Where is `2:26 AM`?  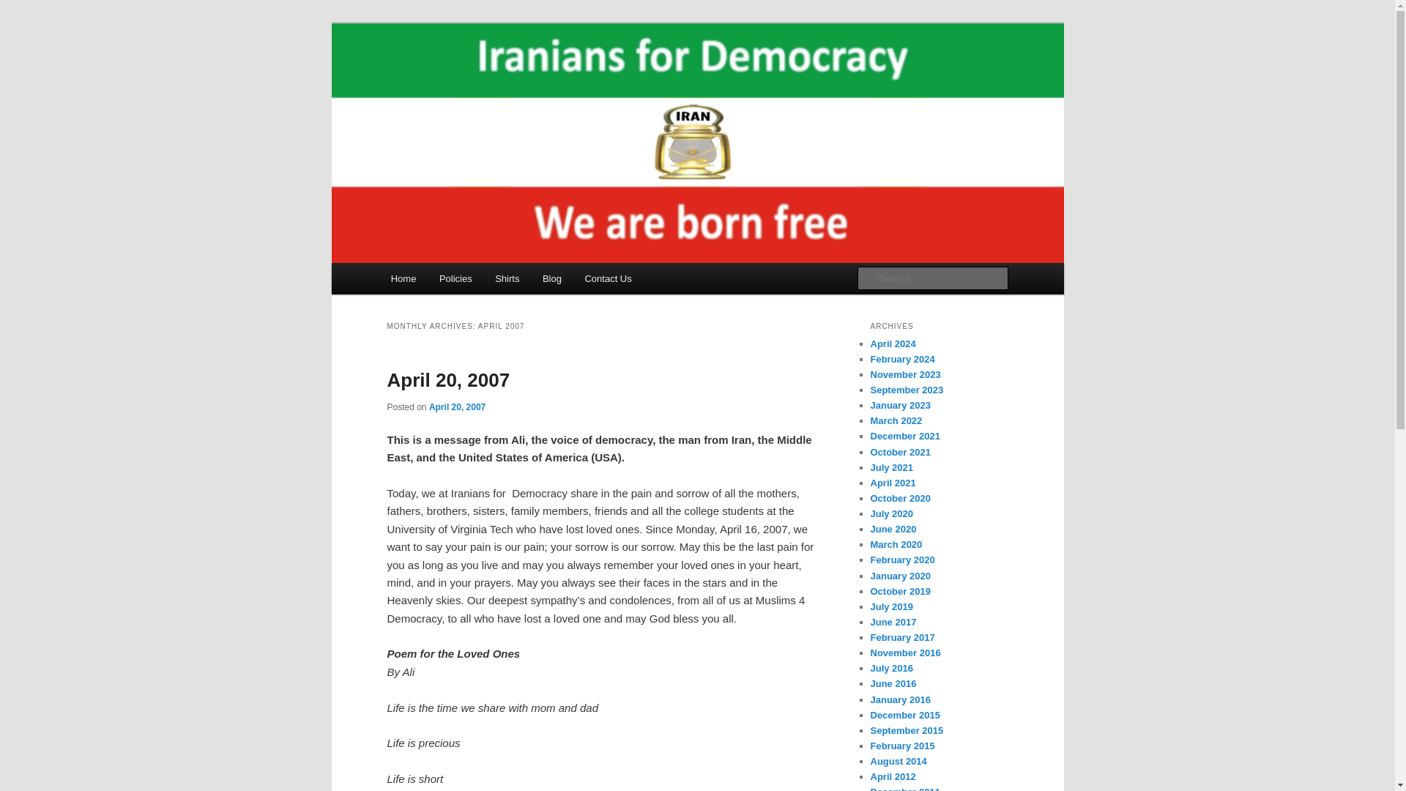 2:26 AM is located at coordinates (457, 406).